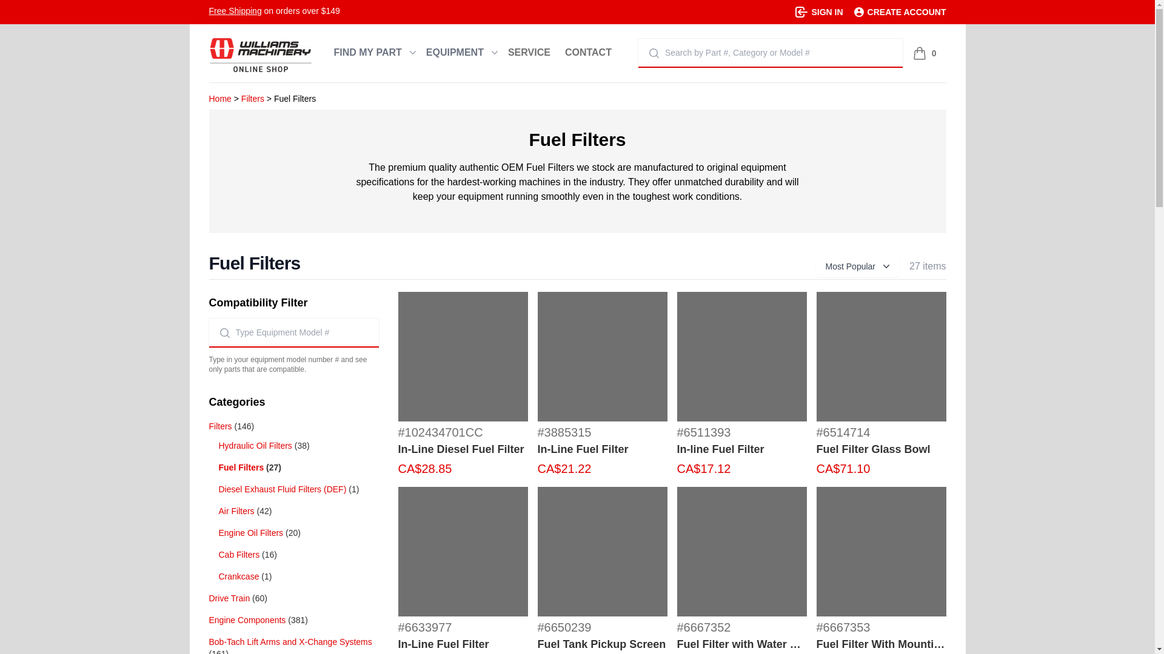  I want to click on CREATE ACCOUNT, so click(900, 12).